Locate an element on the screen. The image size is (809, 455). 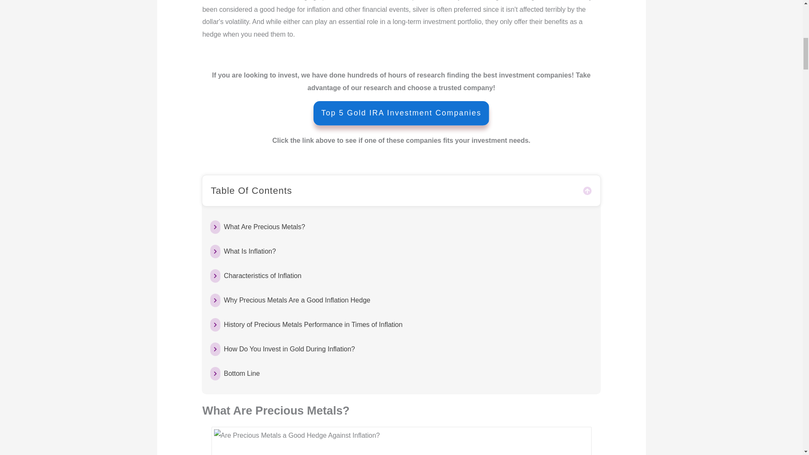
How Do You Invest in Gold During Inflation? is located at coordinates (289, 349).